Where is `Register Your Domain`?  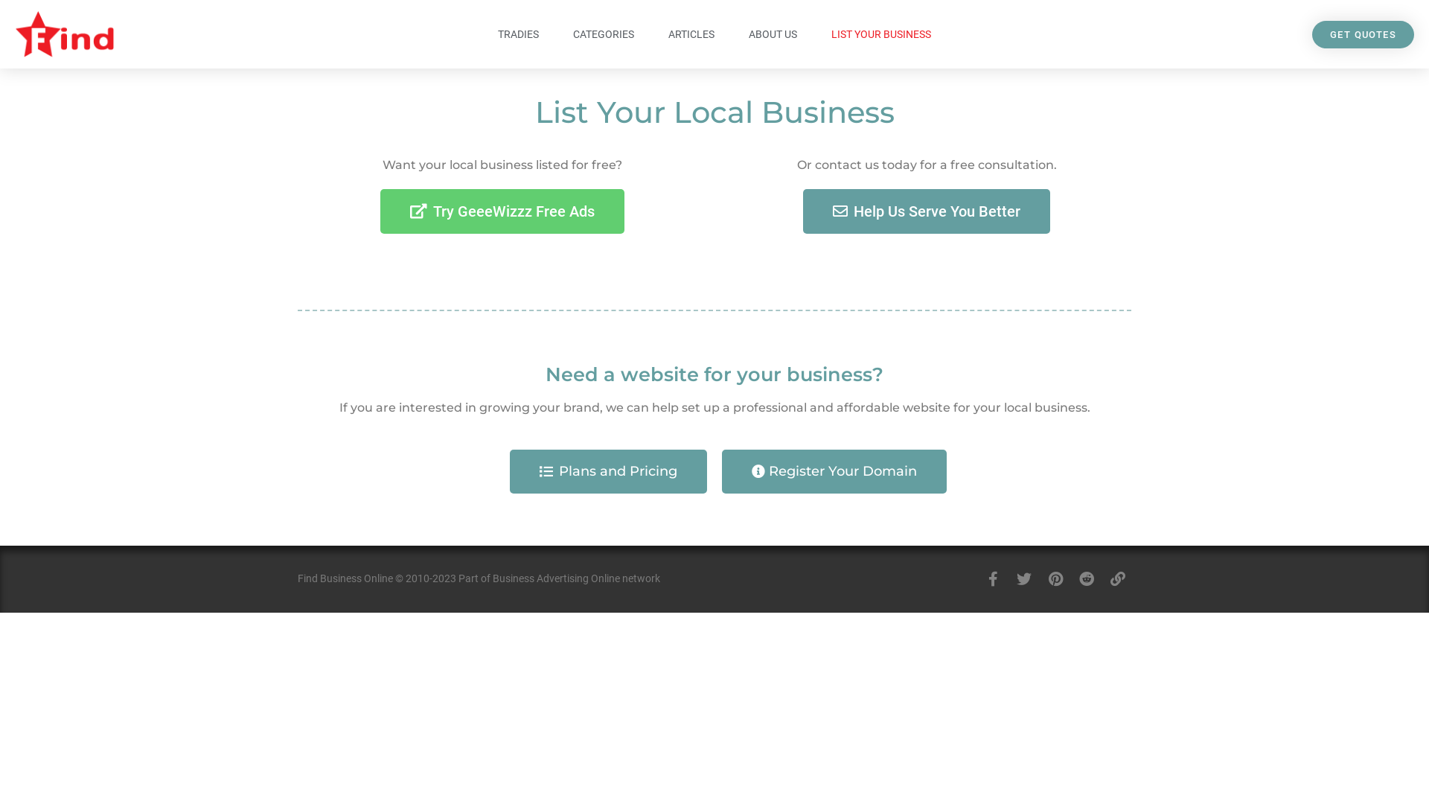
Register Your Domain is located at coordinates (834, 472).